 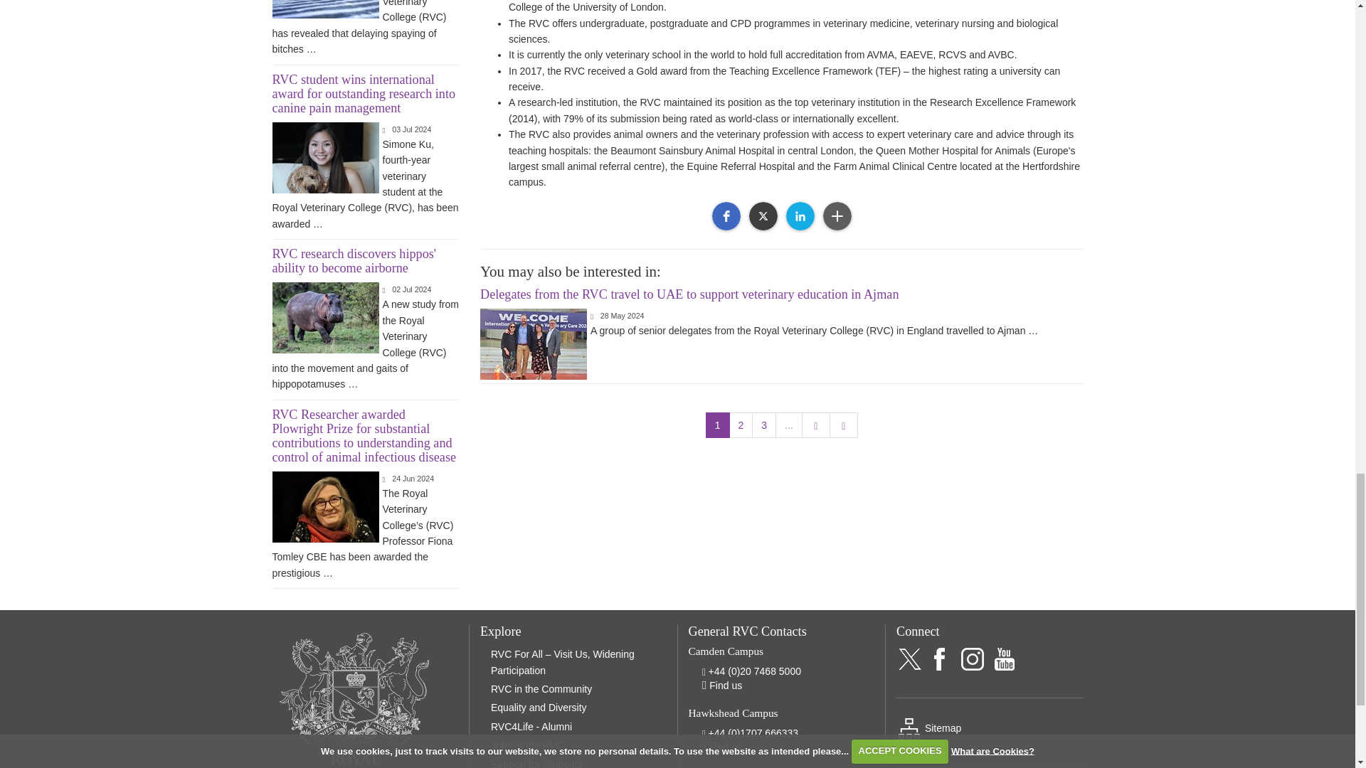 I want to click on Twitter, so click(x=763, y=216).